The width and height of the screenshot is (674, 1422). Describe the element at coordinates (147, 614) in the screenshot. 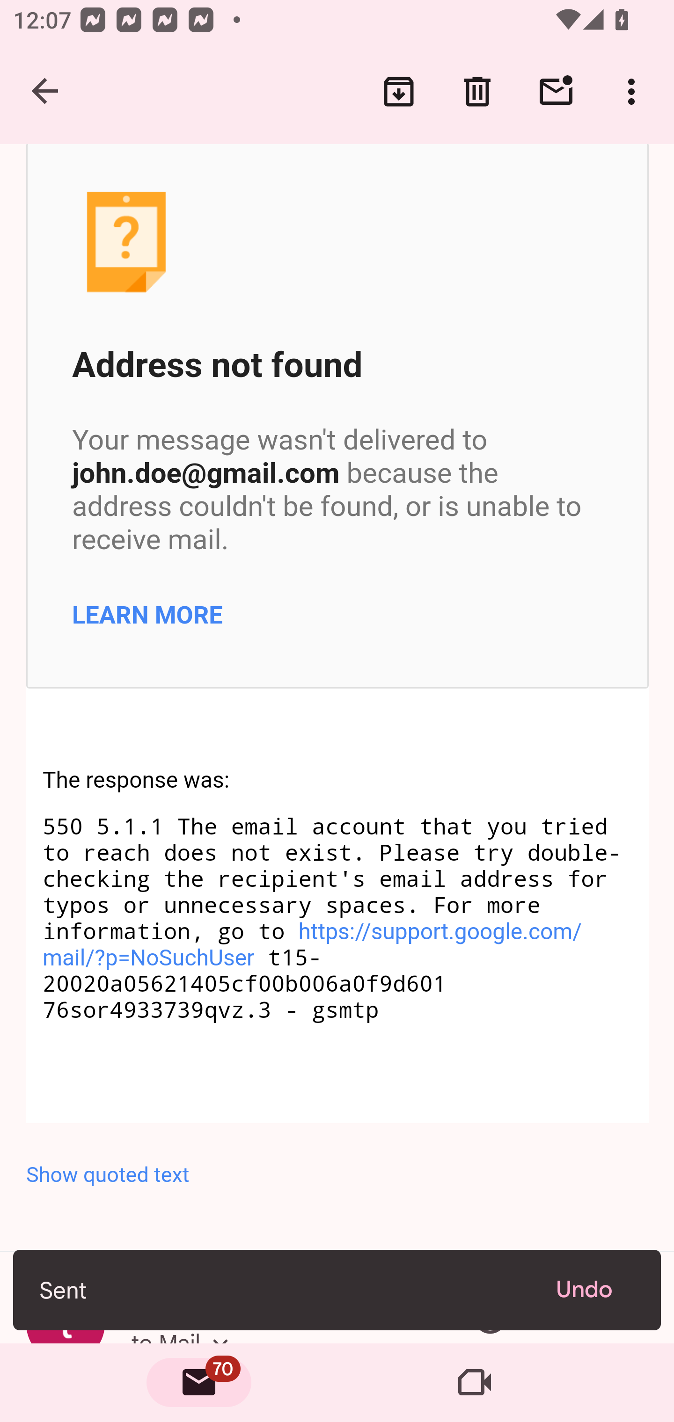

I see `LEARN MORE` at that location.